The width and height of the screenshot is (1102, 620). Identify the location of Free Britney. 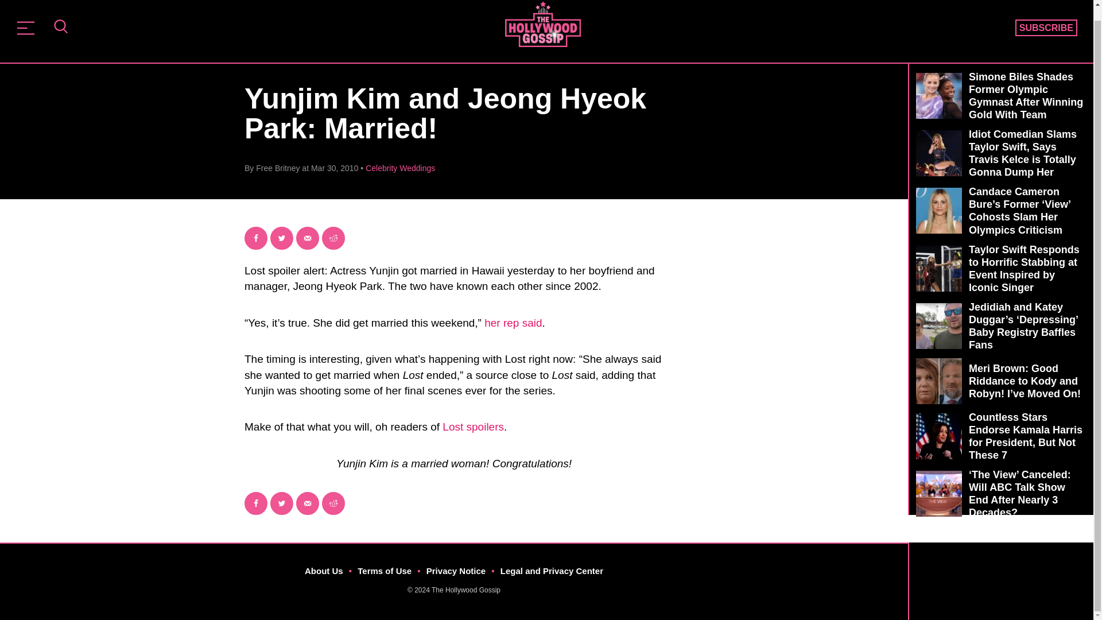
(278, 168).